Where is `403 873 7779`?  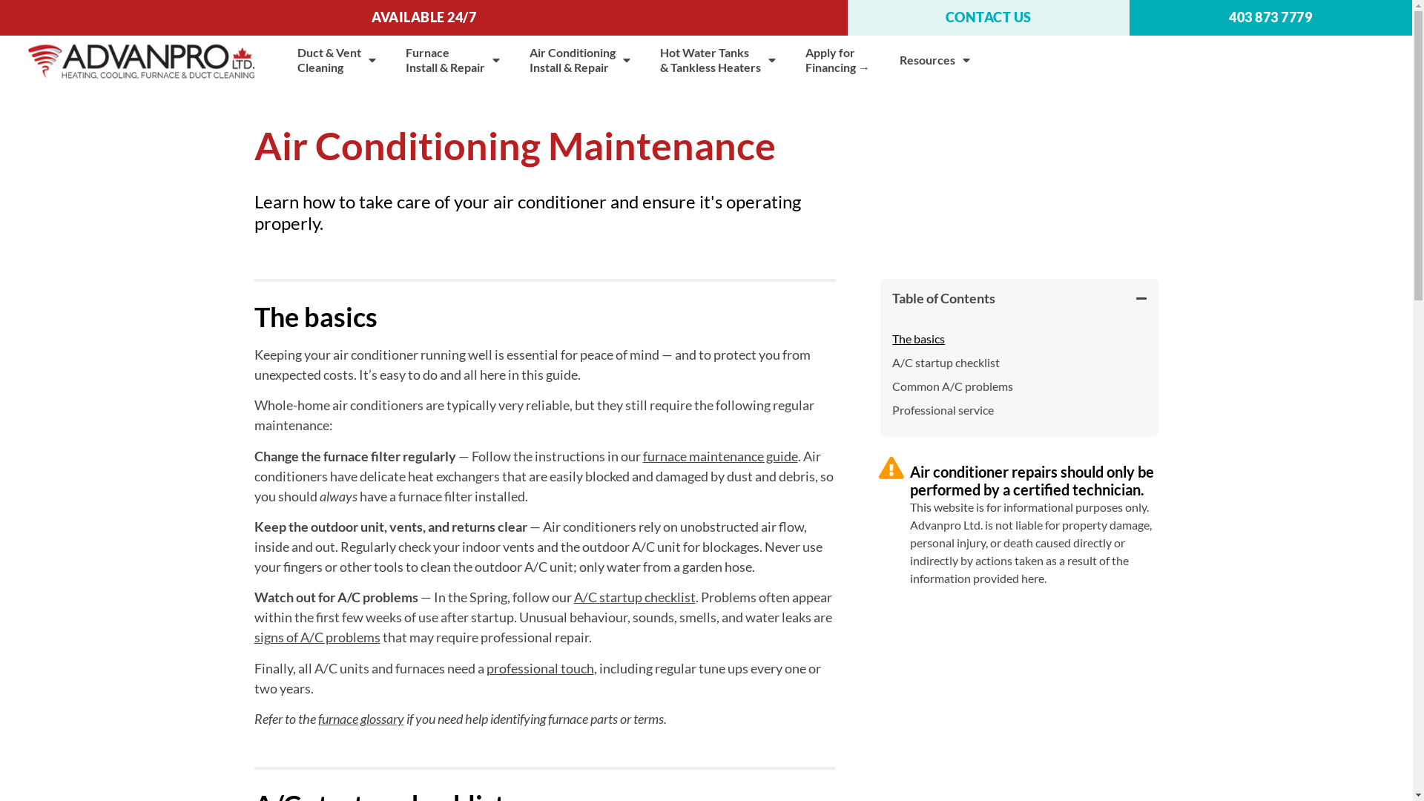 403 873 7779 is located at coordinates (1271, 18).